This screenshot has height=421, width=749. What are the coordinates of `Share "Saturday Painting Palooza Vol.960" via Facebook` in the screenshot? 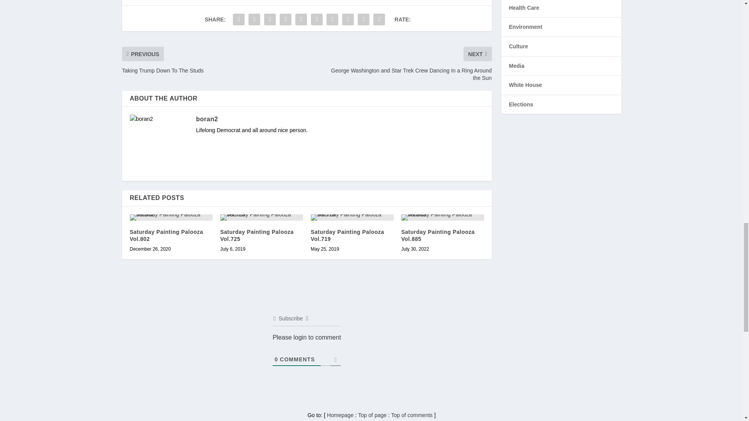 It's located at (238, 19).